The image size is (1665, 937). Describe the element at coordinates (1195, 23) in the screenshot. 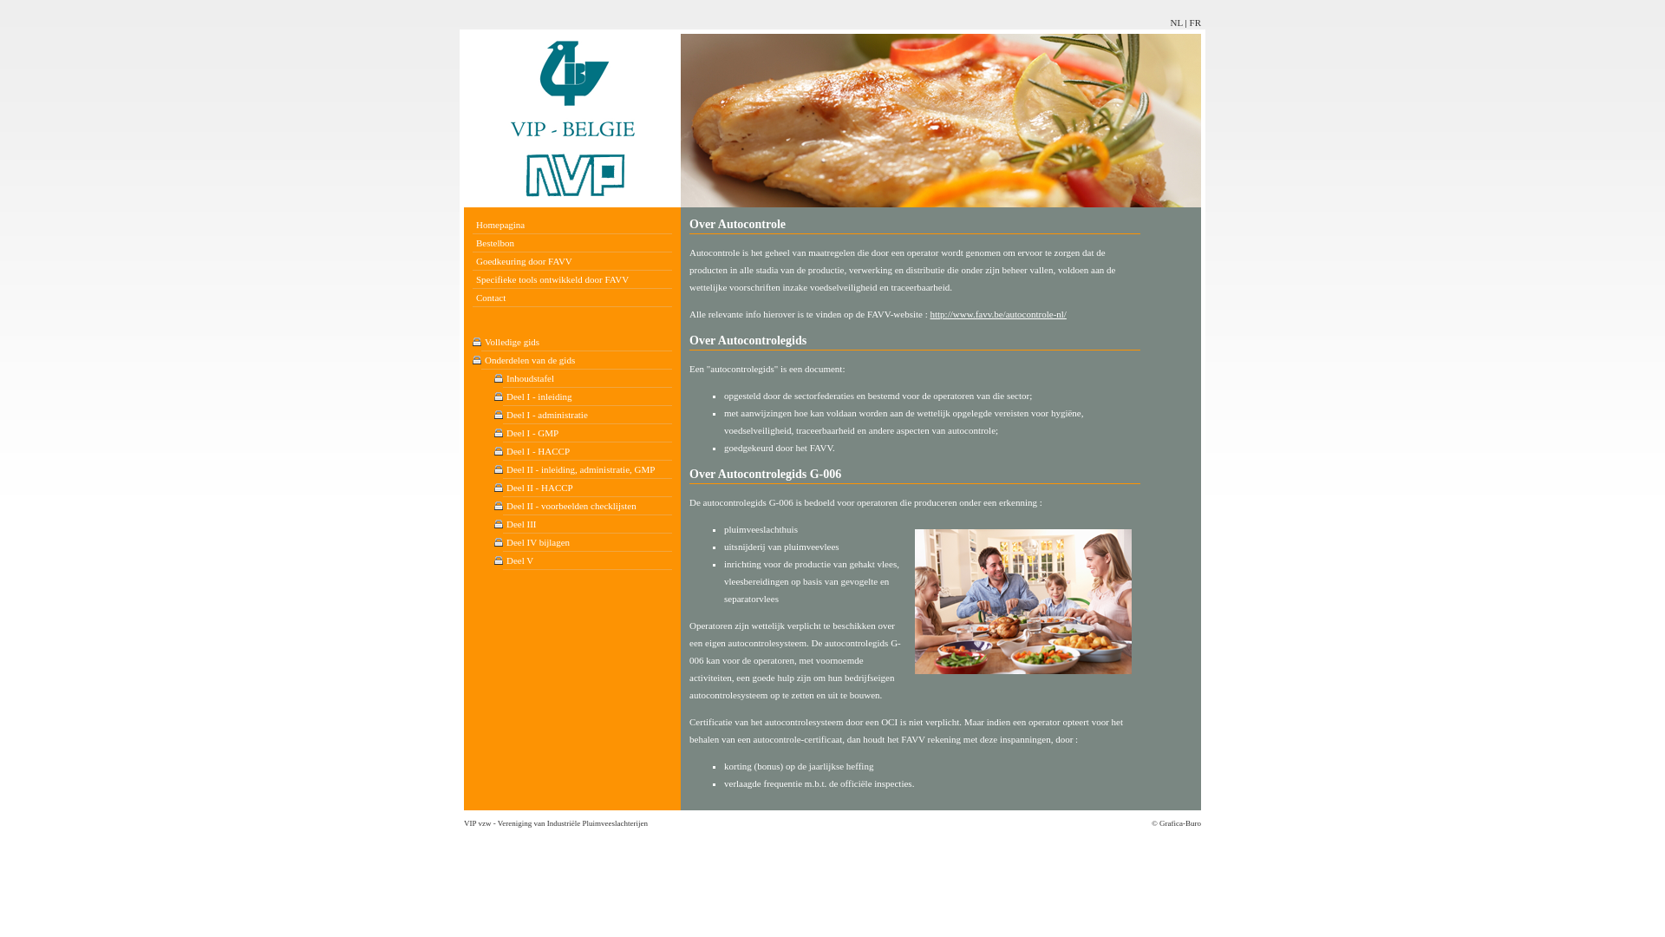

I see `FR` at that location.